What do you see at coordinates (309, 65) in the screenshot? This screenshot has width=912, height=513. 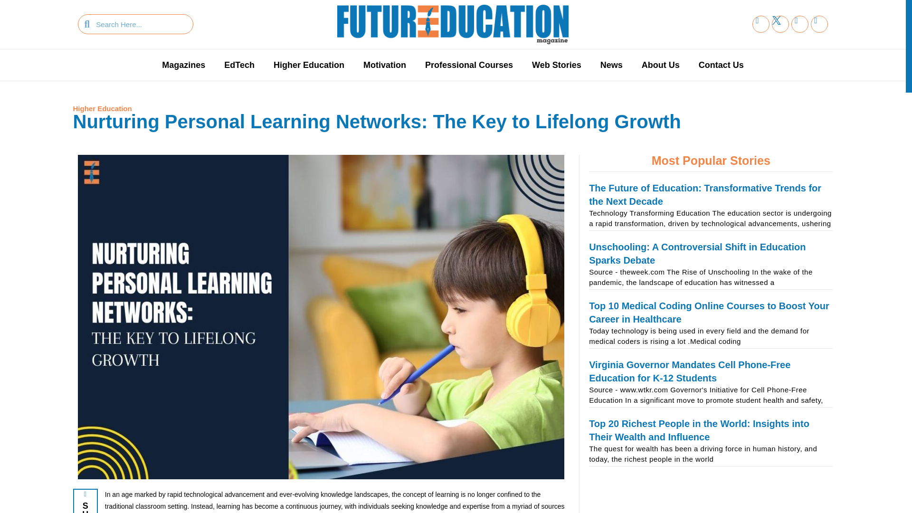 I see `Higher Education` at bounding box center [309, 65].